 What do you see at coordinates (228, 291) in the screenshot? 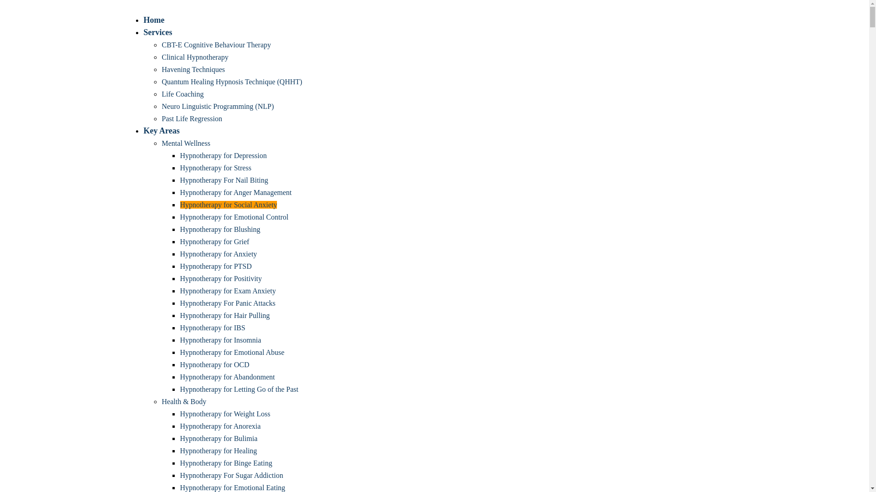
I see `Hypnotherapy for Exam Anxiety` at bounding box center [228, 291].